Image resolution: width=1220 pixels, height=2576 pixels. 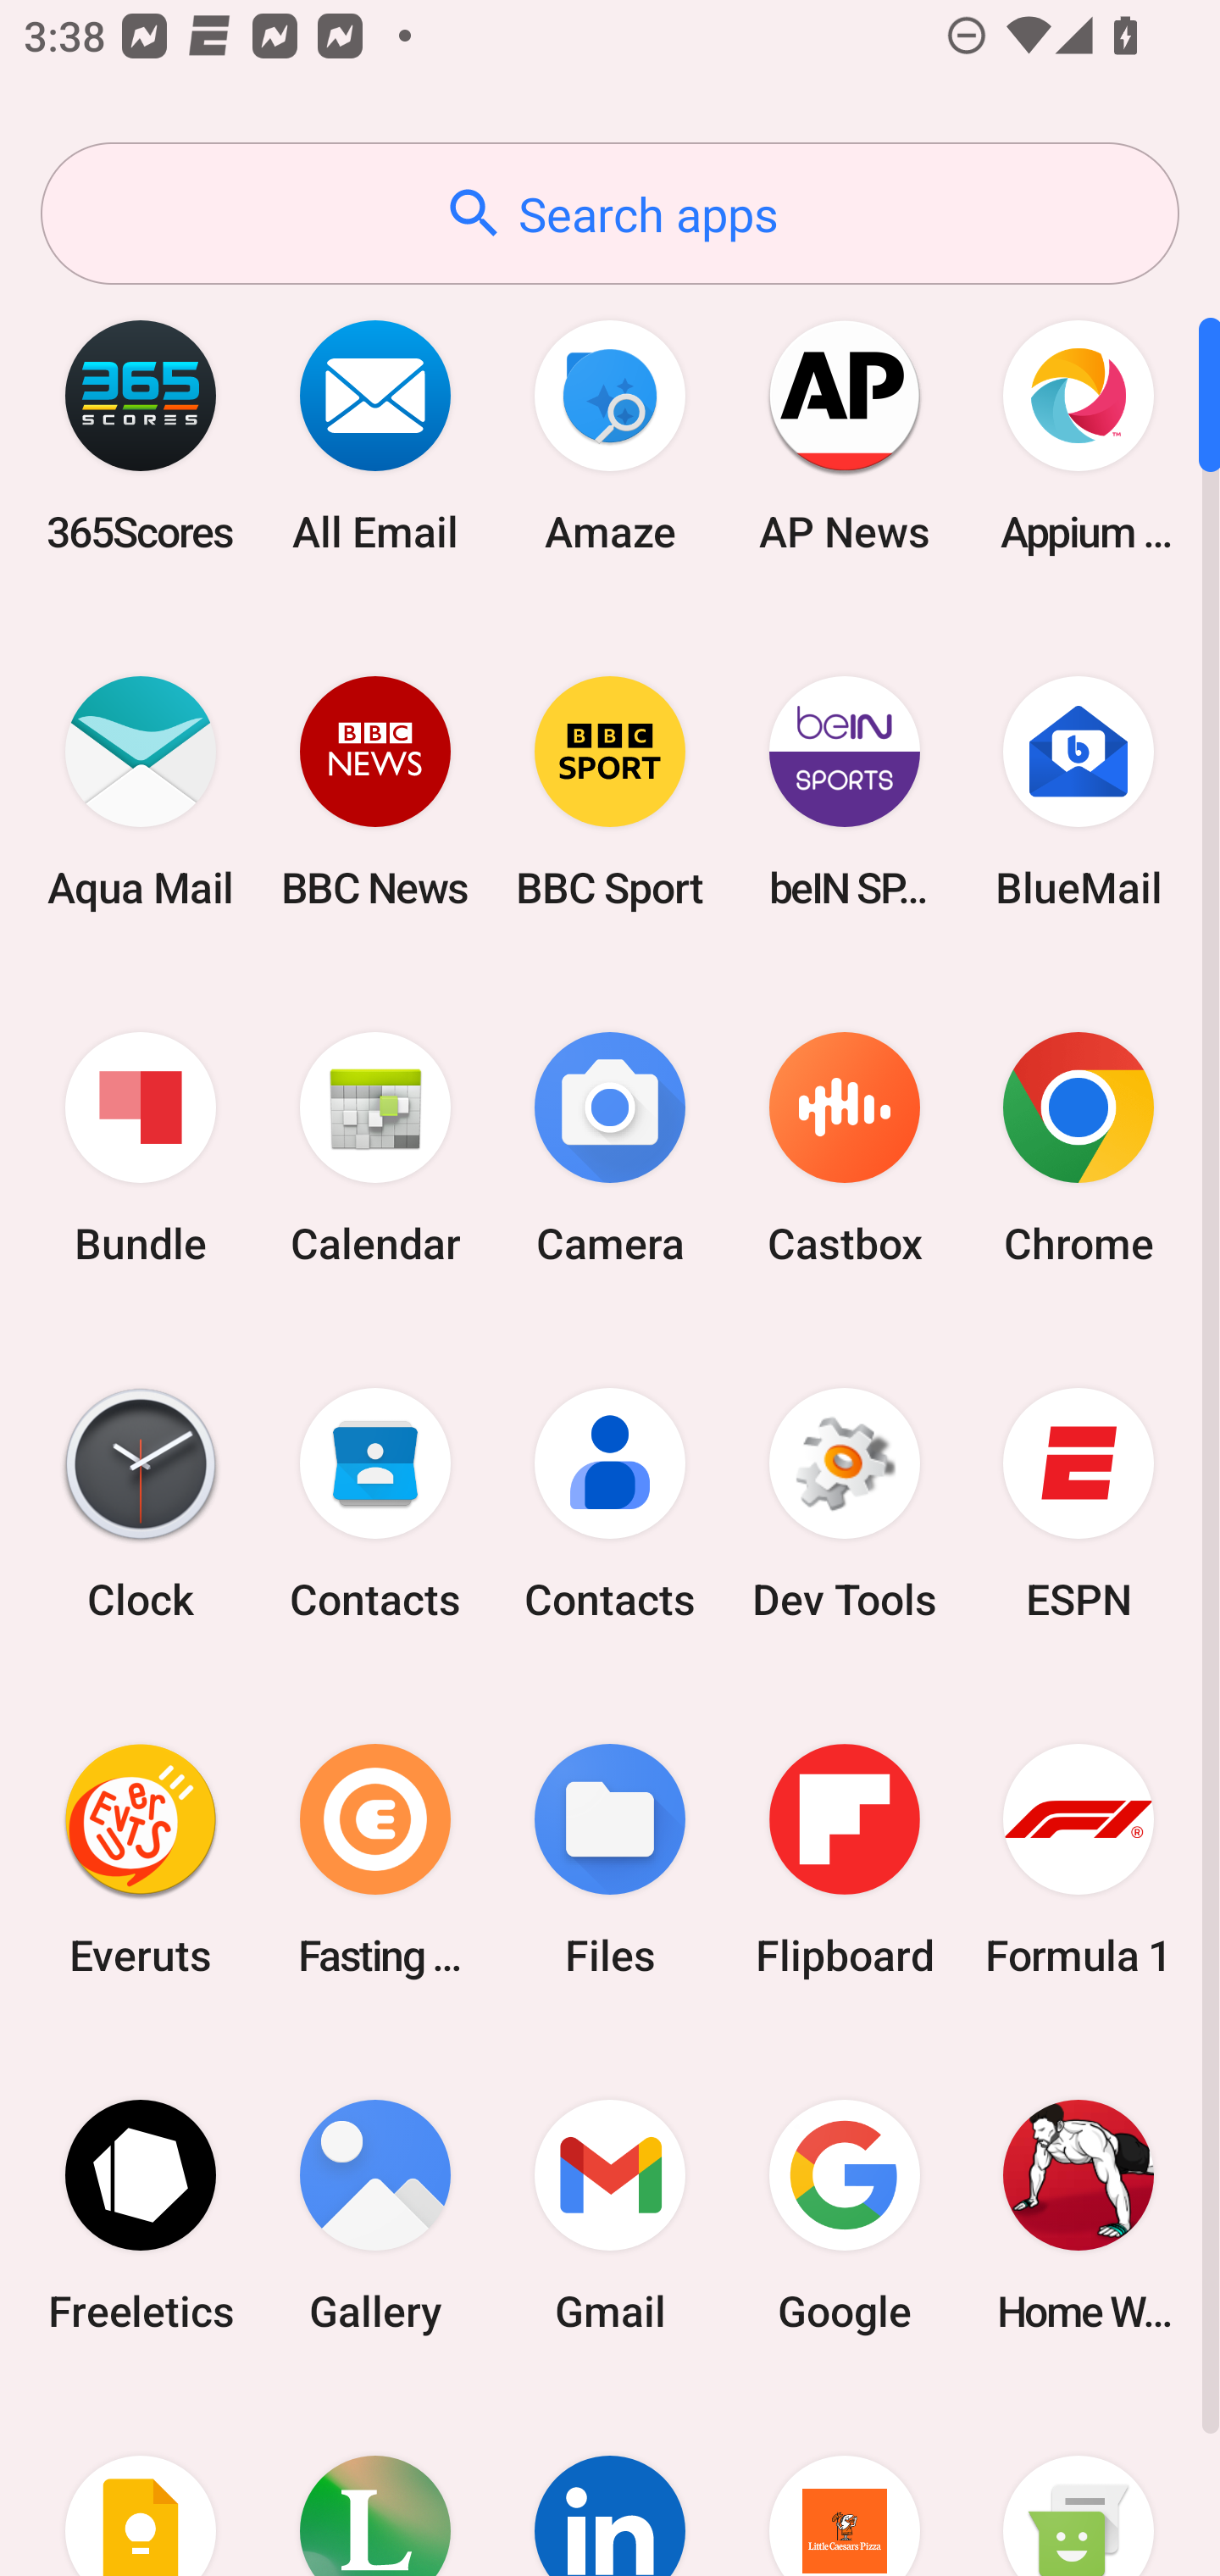 What do you see at coordinates (844, 2215) in the screenshot?
I see `Google` at bounding box center [844, 2215].